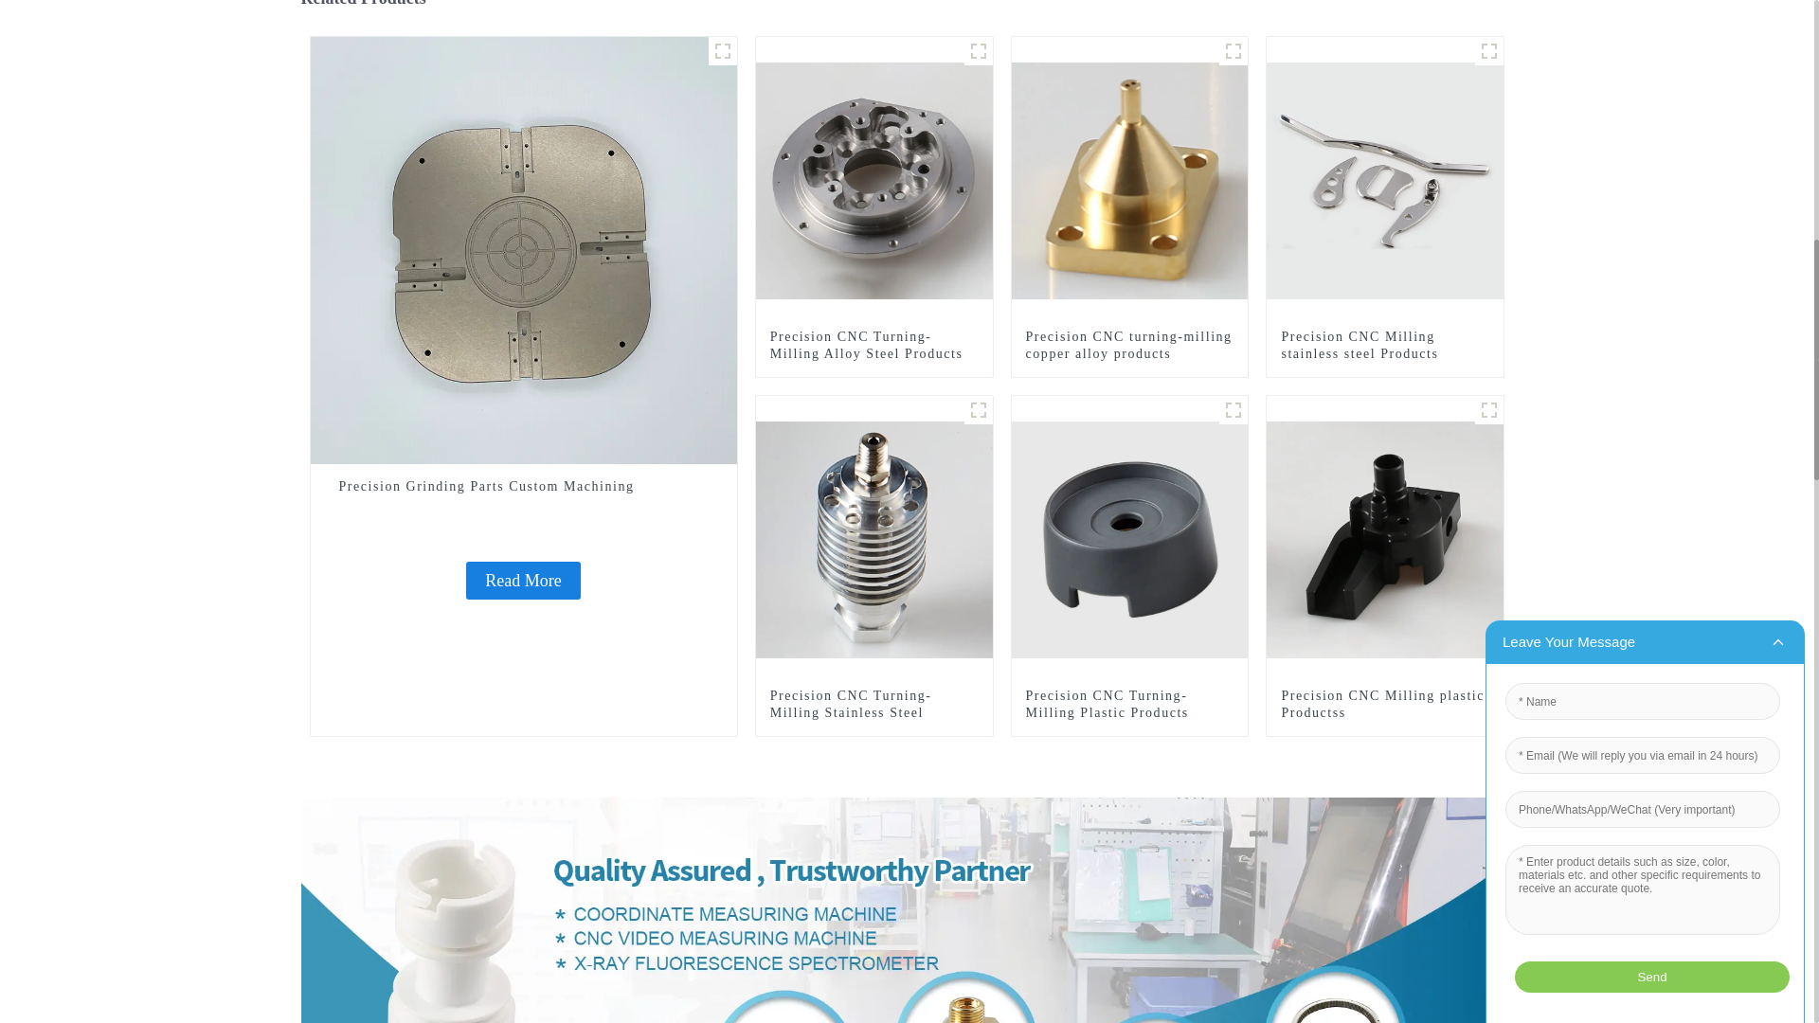 The height and width of the screenshot is (1023, 1819). Describe the element at coordinates (1129, 178) in the screenshot. I see `Precision CNC turning-milling copper alloy products` at that location.